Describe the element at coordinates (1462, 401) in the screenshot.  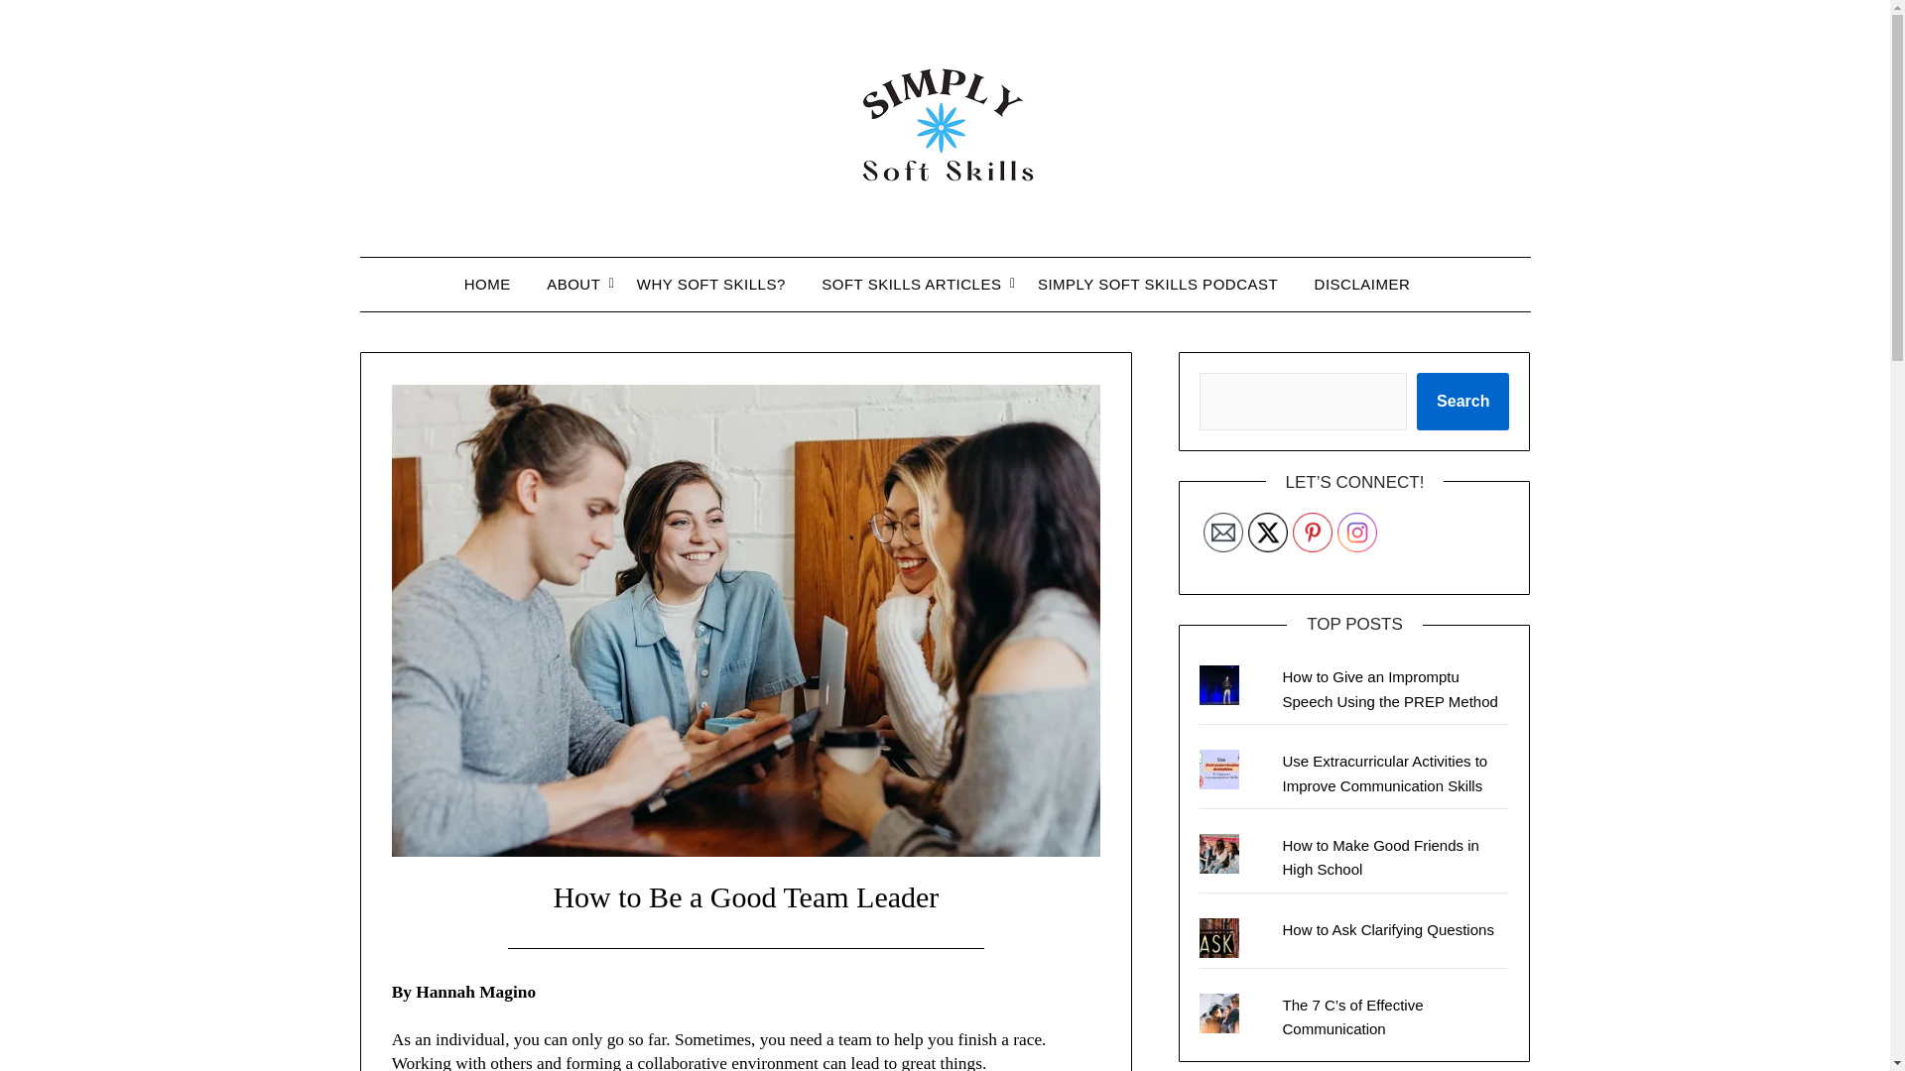
I see `Search` at that location.